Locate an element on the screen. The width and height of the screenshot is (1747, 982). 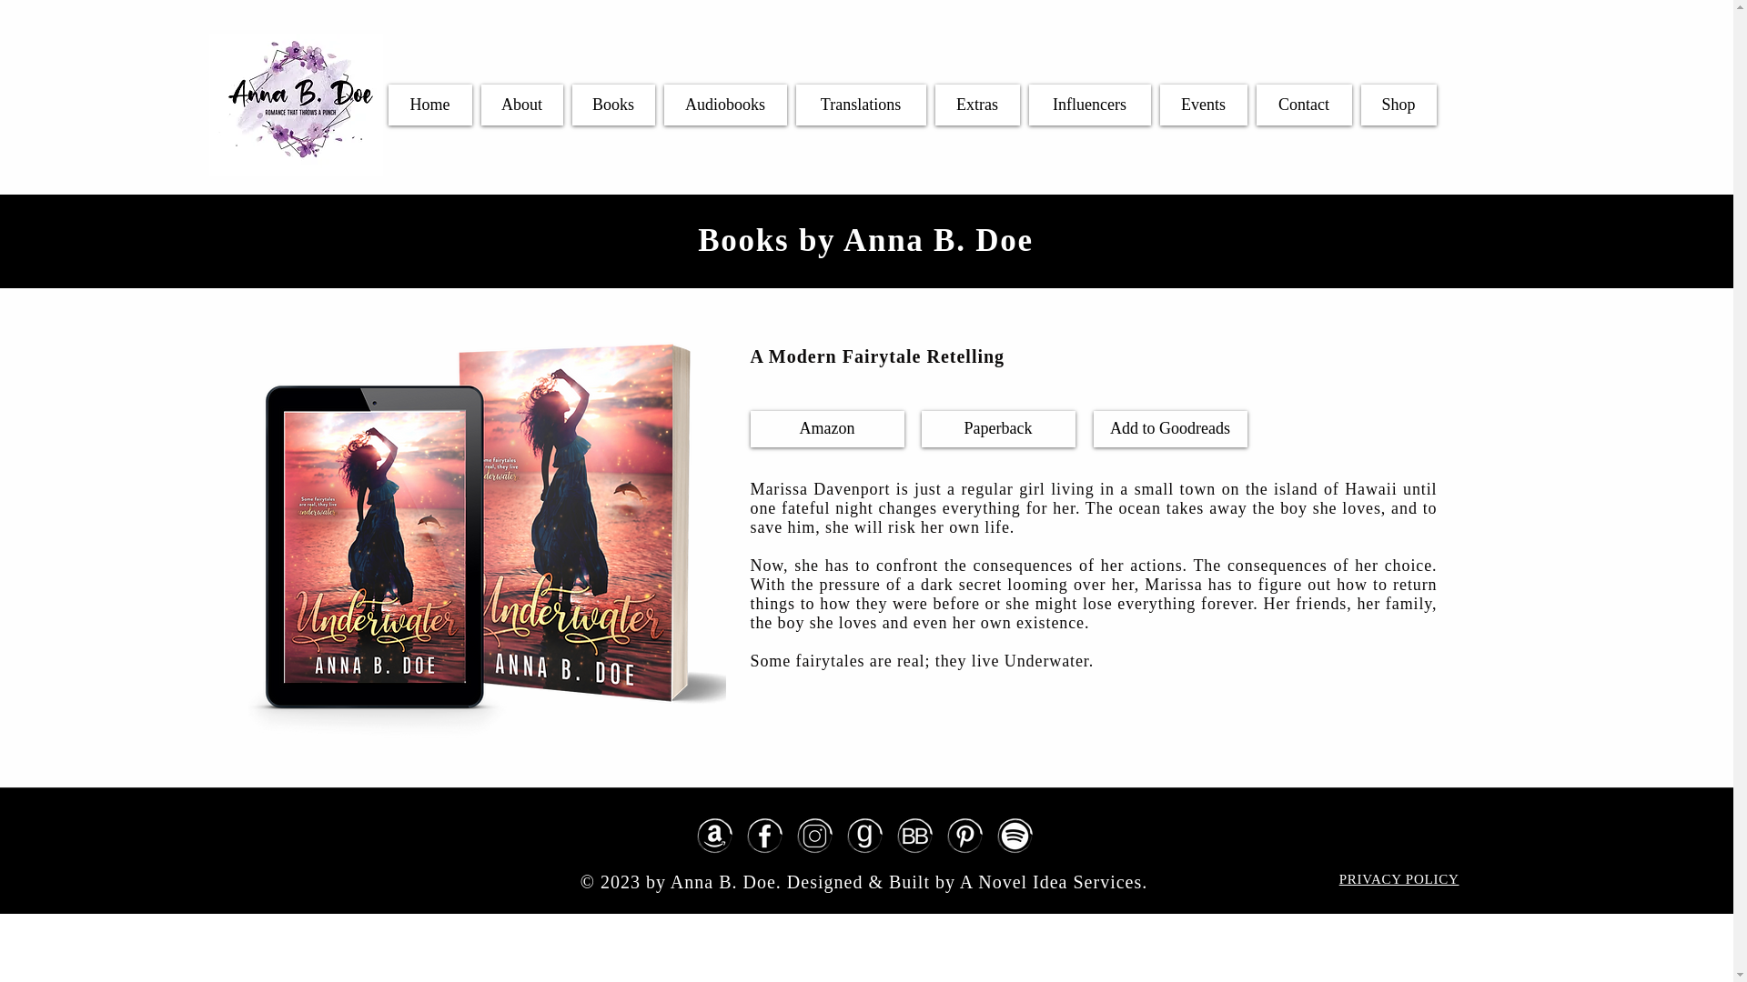
Shop is located at coordinates (1398, 105).